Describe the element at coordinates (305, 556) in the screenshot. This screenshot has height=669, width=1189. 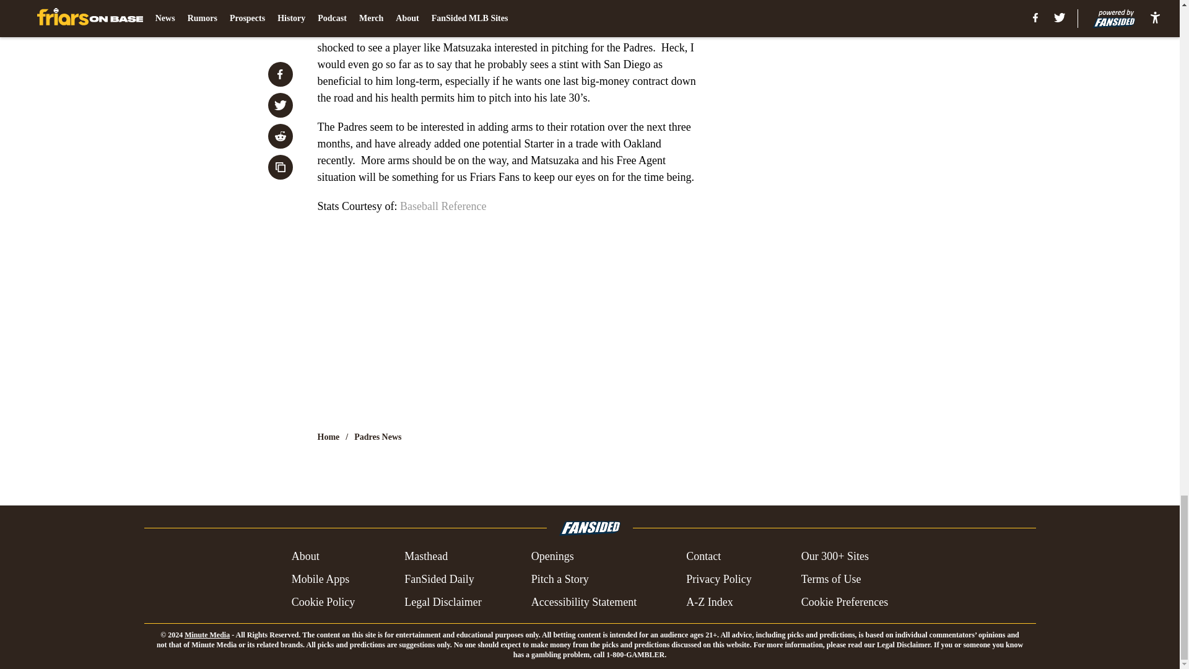
I see `About` at that location.